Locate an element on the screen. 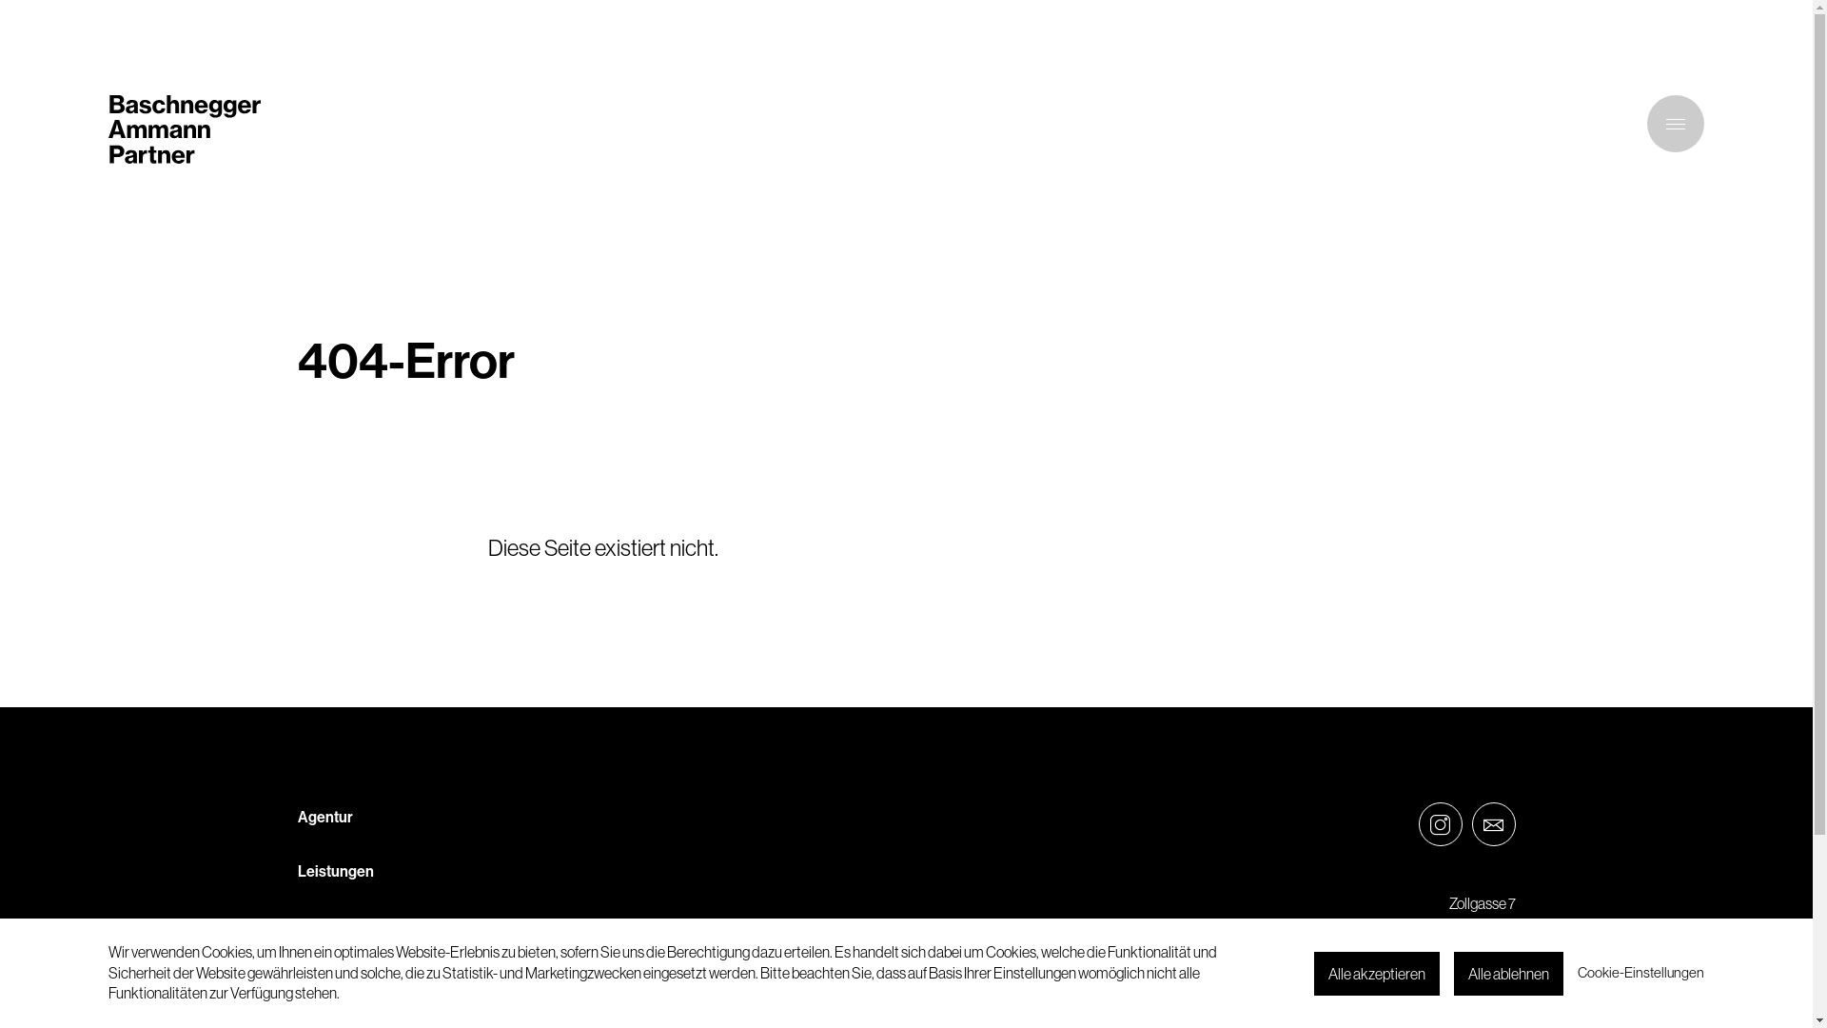 The height and width of the screenshot is (1028, 1827). Blog is located at coordinates (312, 979).